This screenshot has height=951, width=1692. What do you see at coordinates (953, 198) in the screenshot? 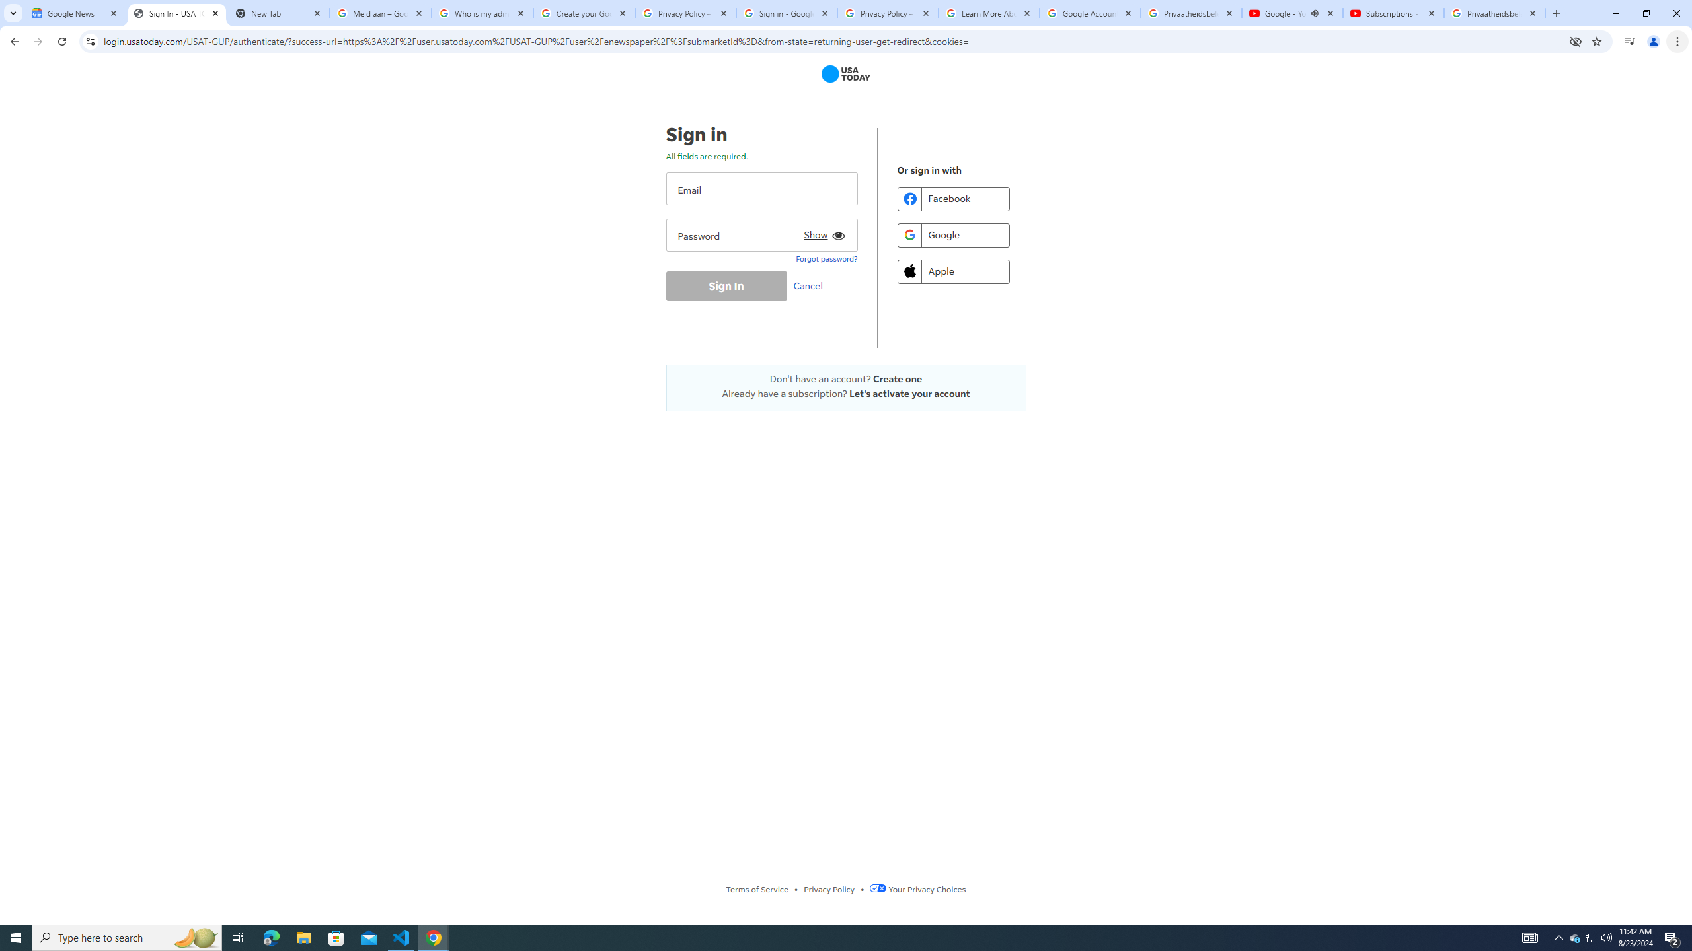
I see `Facebook` at bounding box center [953, 198].